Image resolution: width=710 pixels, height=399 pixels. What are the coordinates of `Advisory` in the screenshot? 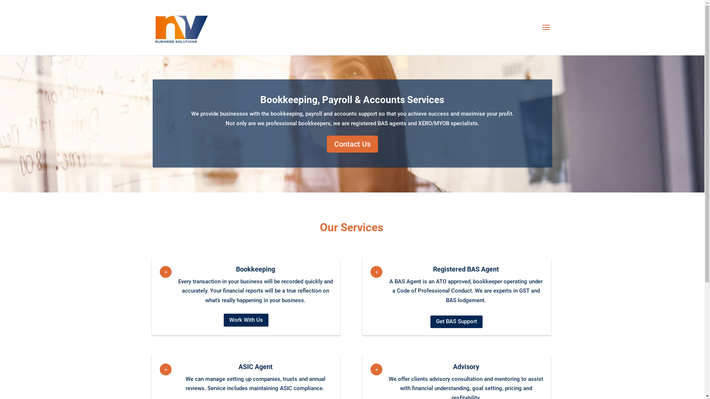 It's located at (466, 366).